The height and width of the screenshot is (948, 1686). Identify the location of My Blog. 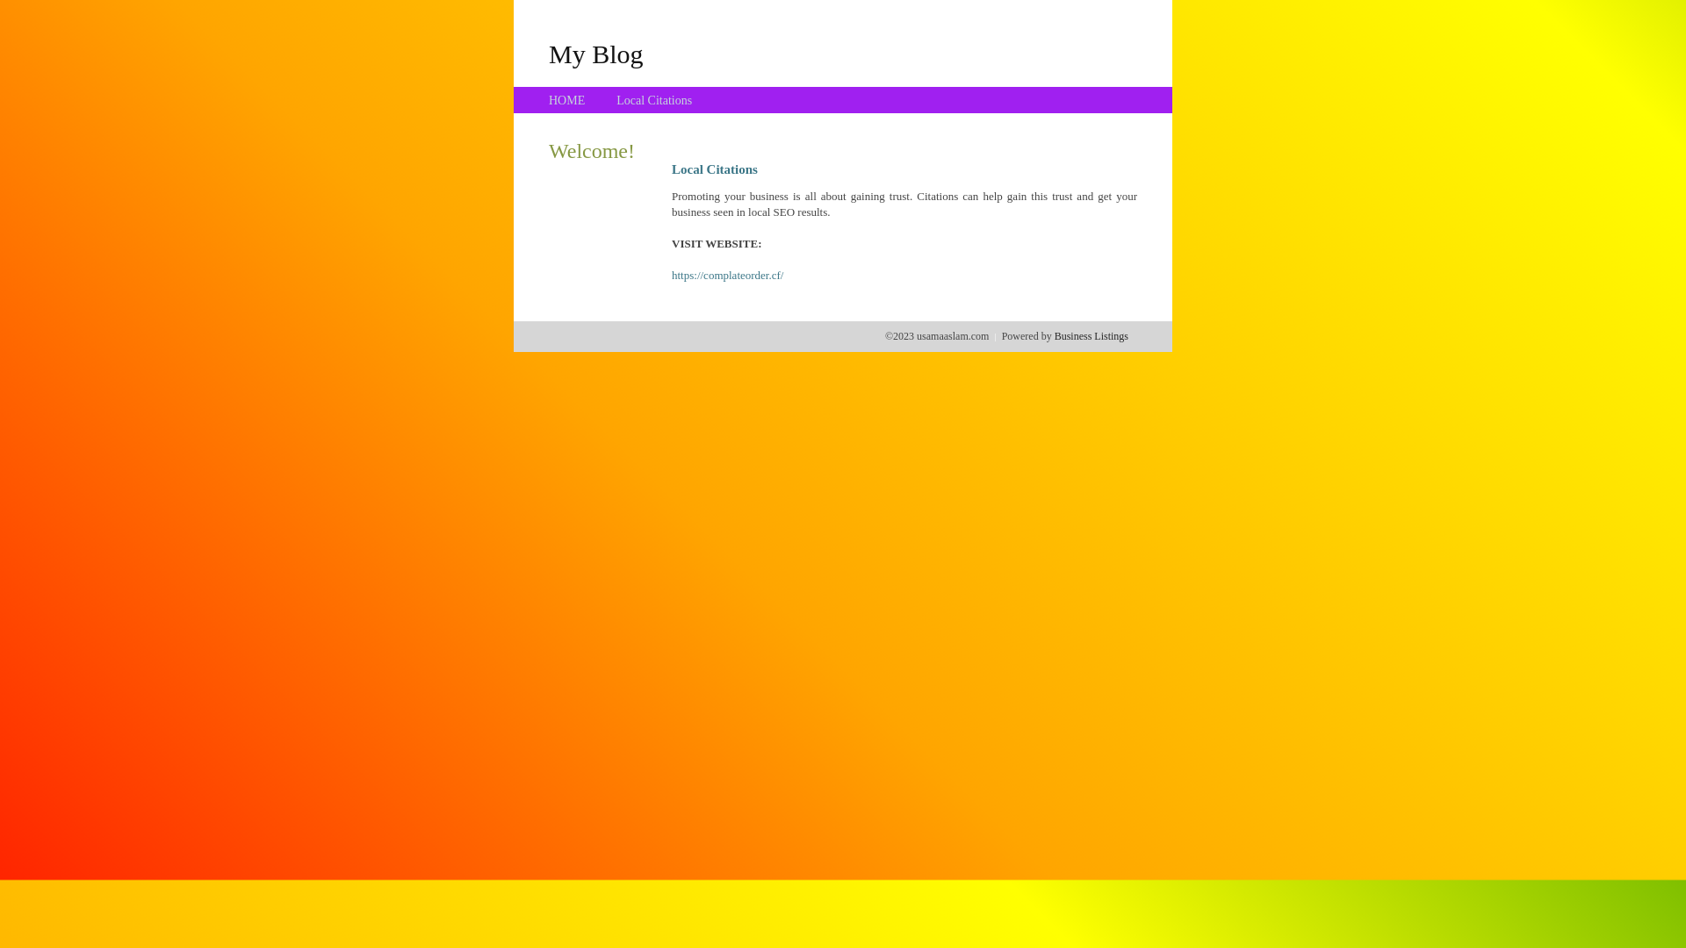
(596, 54).